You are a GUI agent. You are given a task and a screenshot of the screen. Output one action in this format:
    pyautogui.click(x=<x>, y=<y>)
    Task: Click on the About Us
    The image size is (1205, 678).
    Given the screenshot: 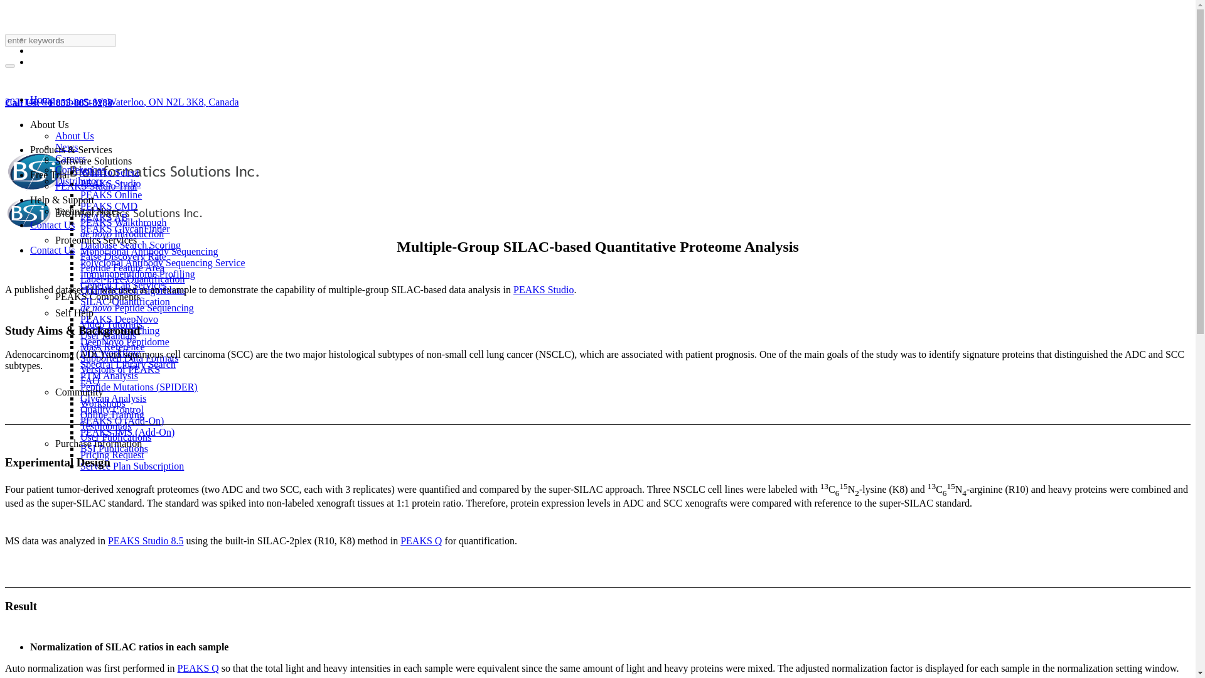 What is the action you would take?
    pyautogui.click(x=49, y=124)
    